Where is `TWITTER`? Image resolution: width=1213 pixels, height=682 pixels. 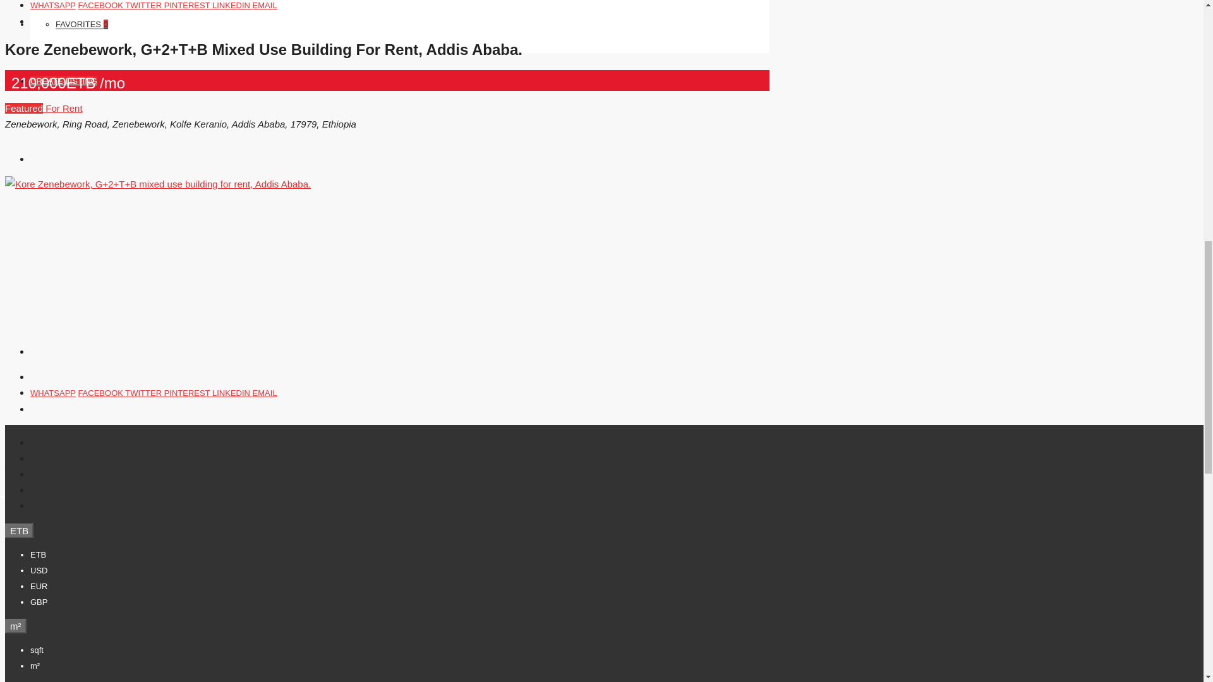 TWITTER is located at coordinates (144, 5).